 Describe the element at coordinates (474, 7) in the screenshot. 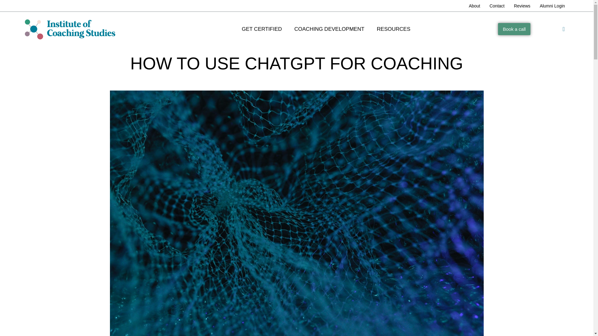

I see `About` at that location.